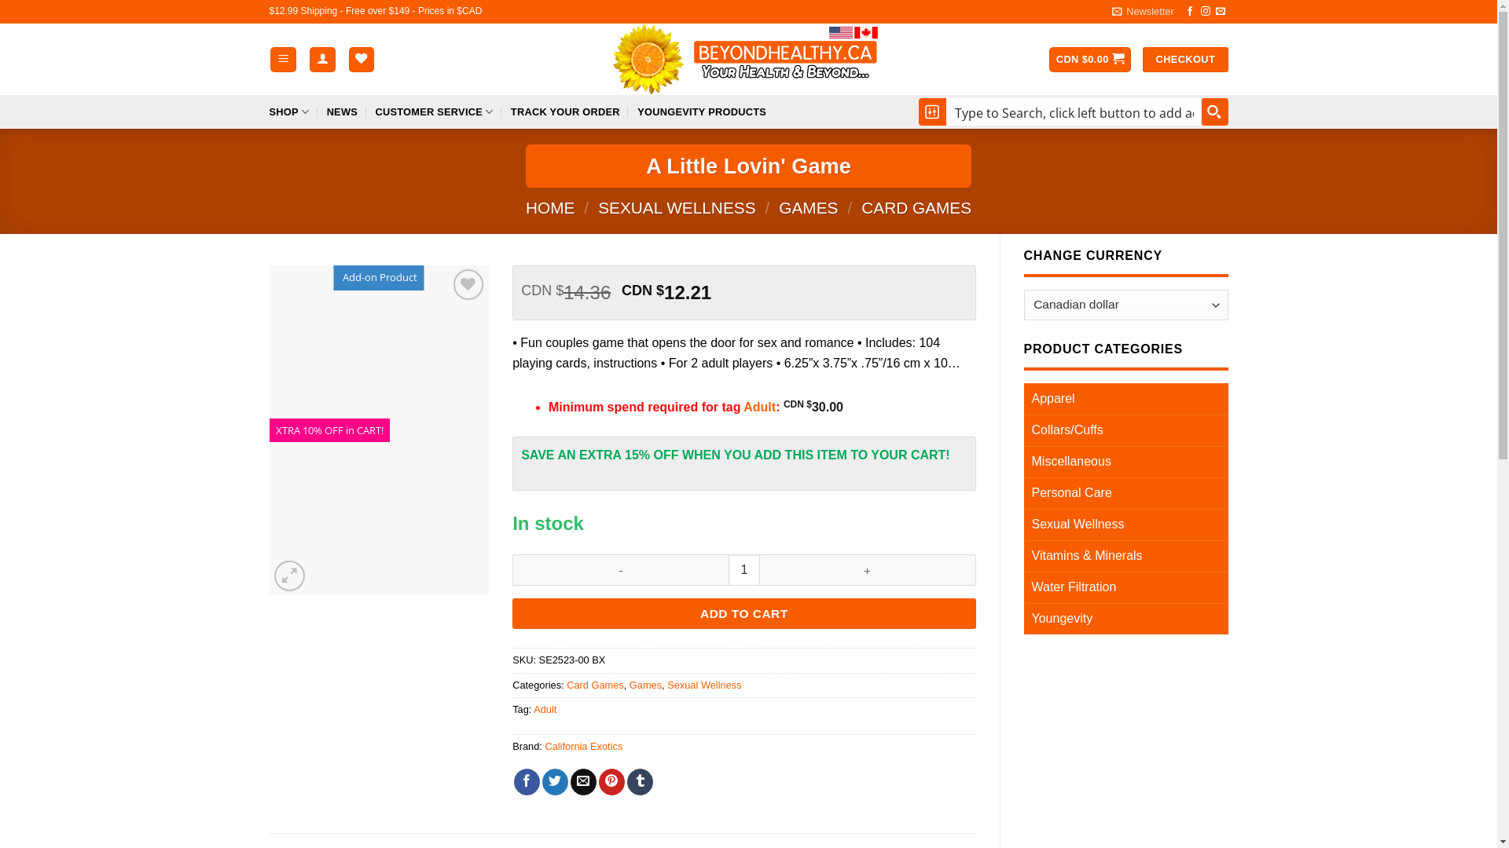 This screenshot has width=1509, height=848. I want to click on Send us an email, so click(1221, 12).